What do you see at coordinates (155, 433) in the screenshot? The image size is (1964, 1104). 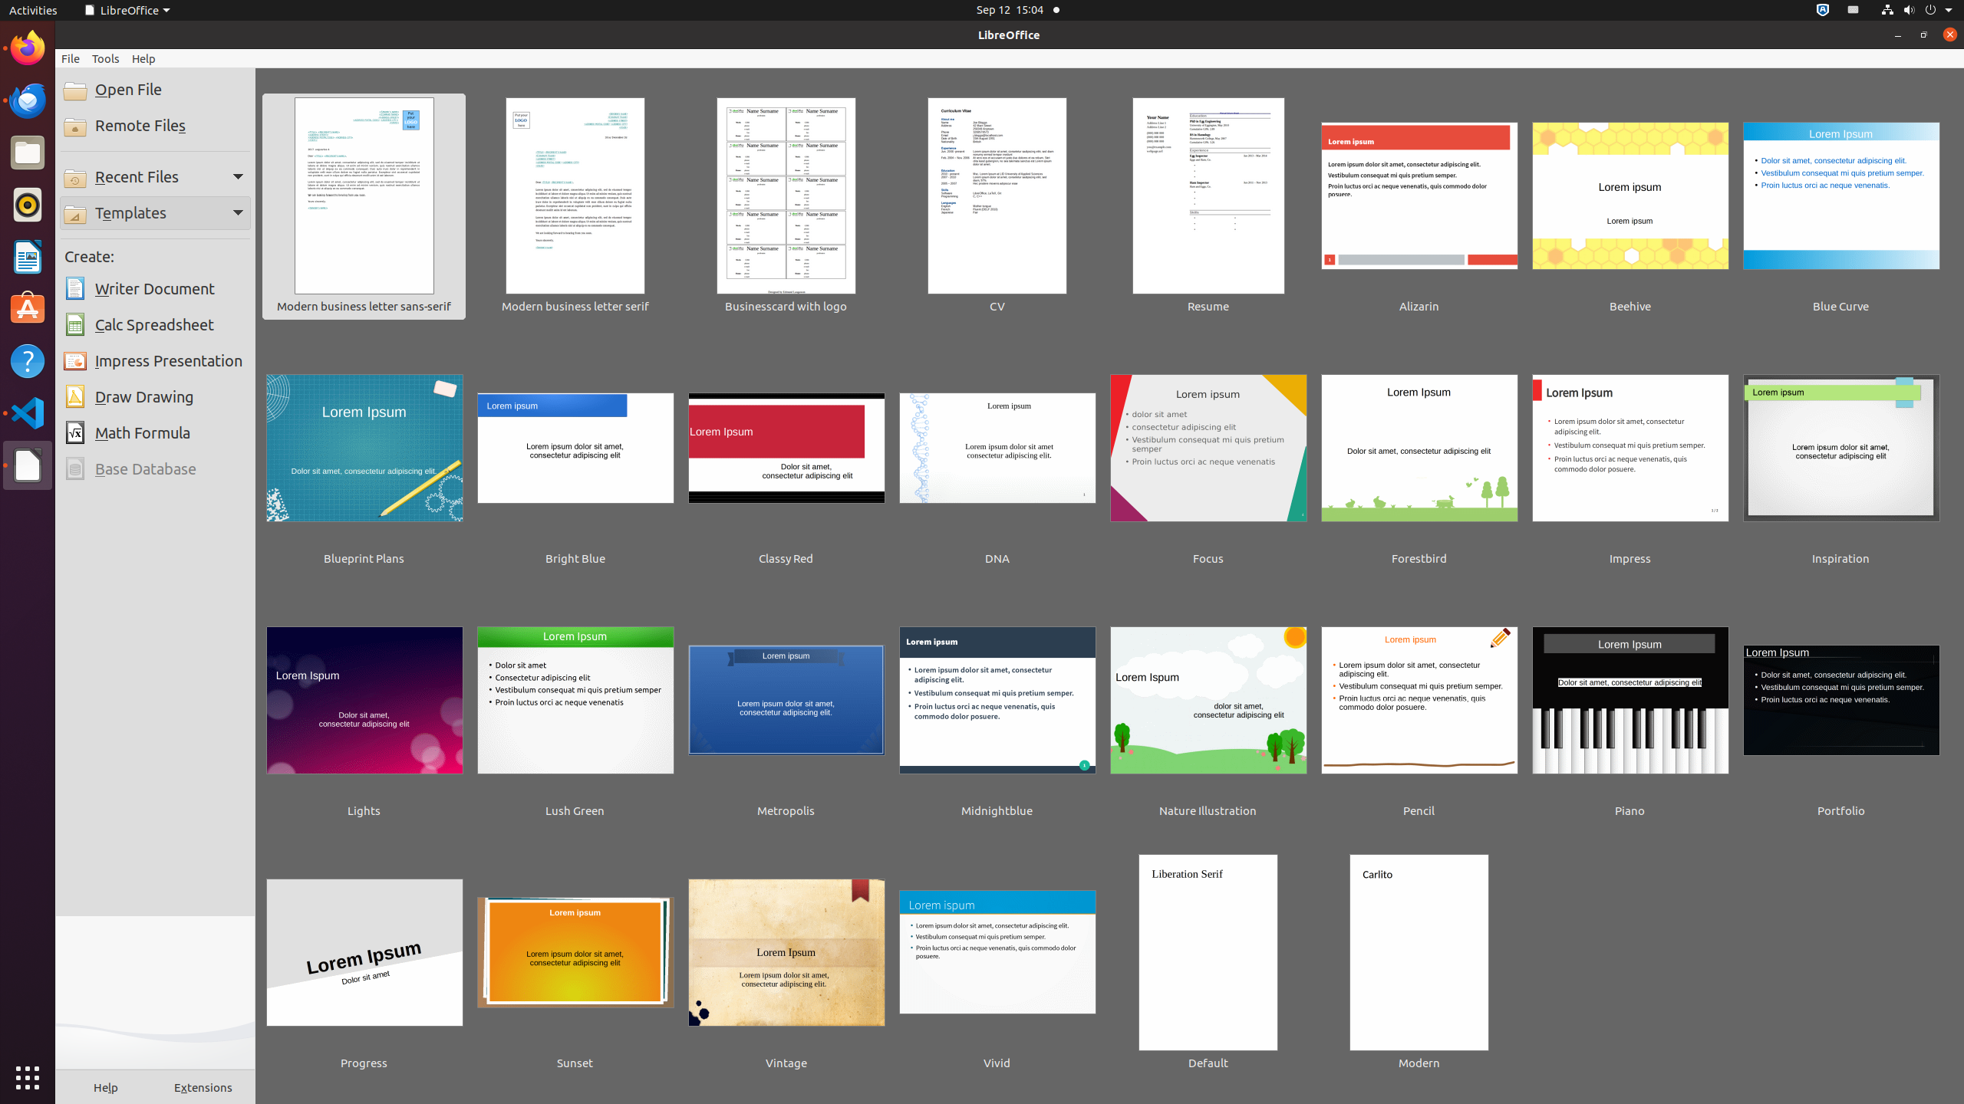 I see `Math Formula` at bounding box center [155, 433].